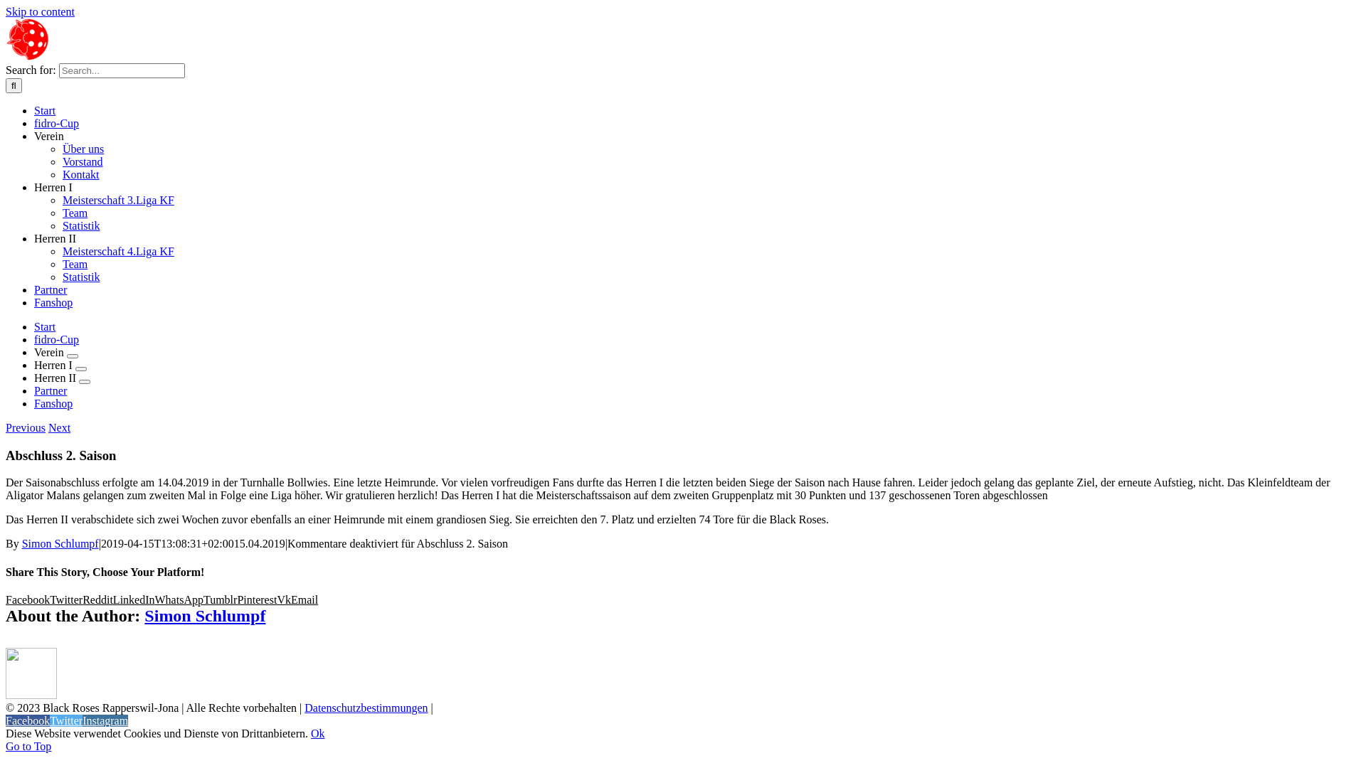 This screenshot has width=1366, height=768. What do you see at coordinates (179, 600) in the screenshot?
I see `WhatsApp` at bounding box center [179, 600].